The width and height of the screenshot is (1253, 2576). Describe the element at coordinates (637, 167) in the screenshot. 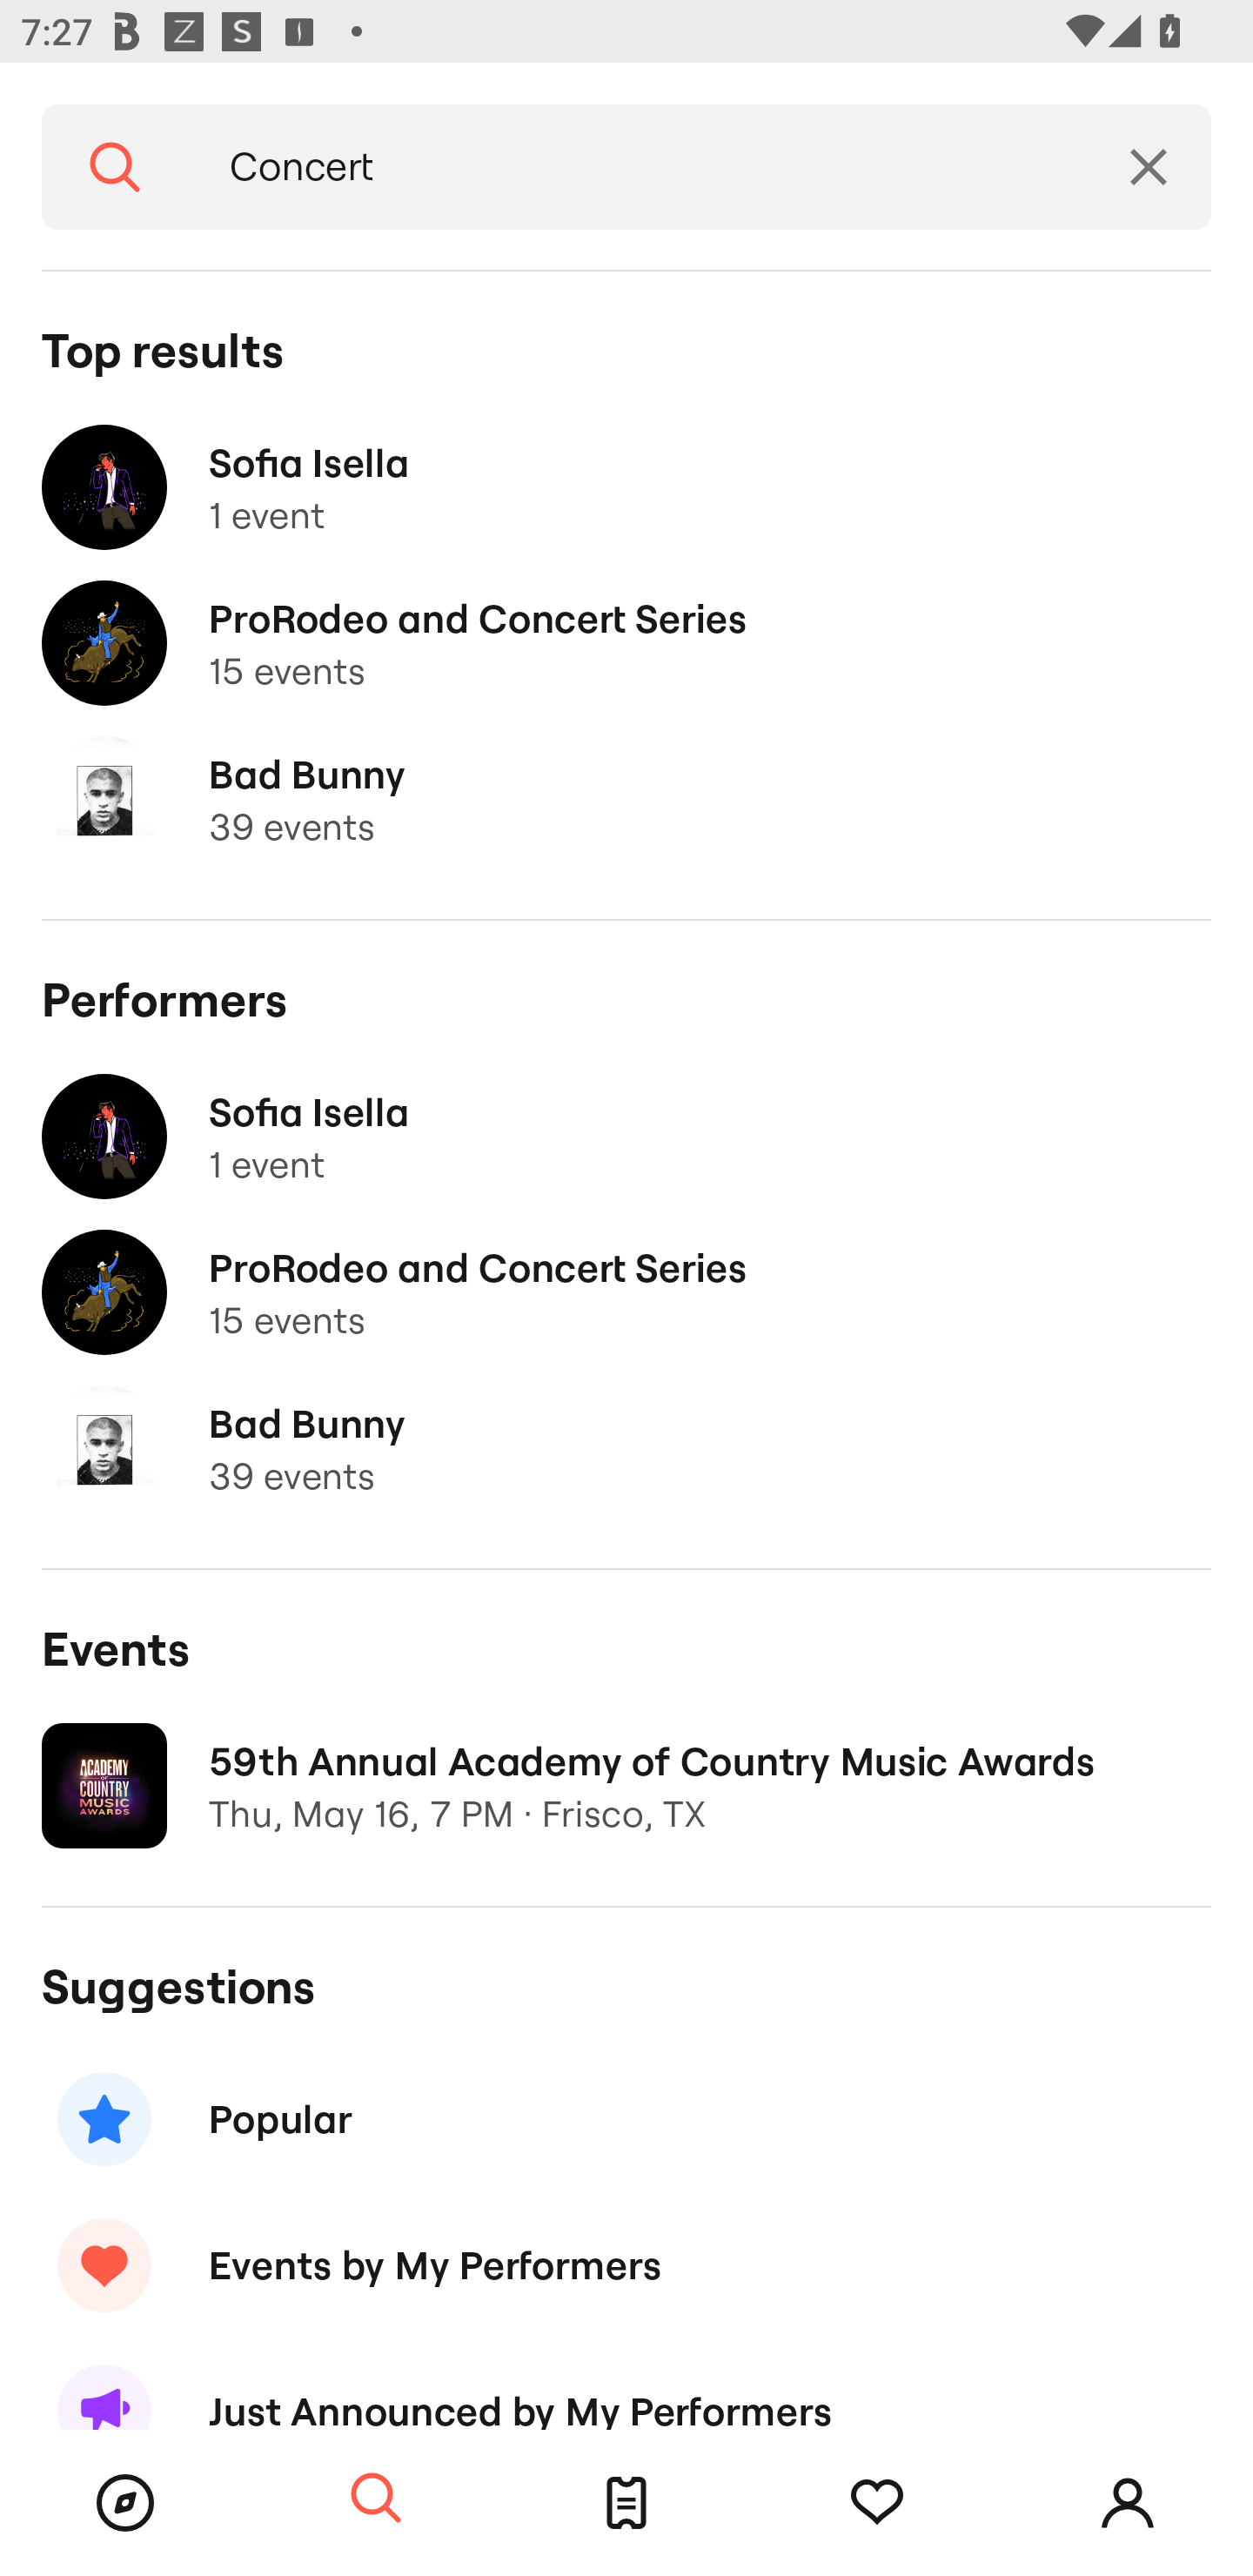

I see `Concert` at that location.